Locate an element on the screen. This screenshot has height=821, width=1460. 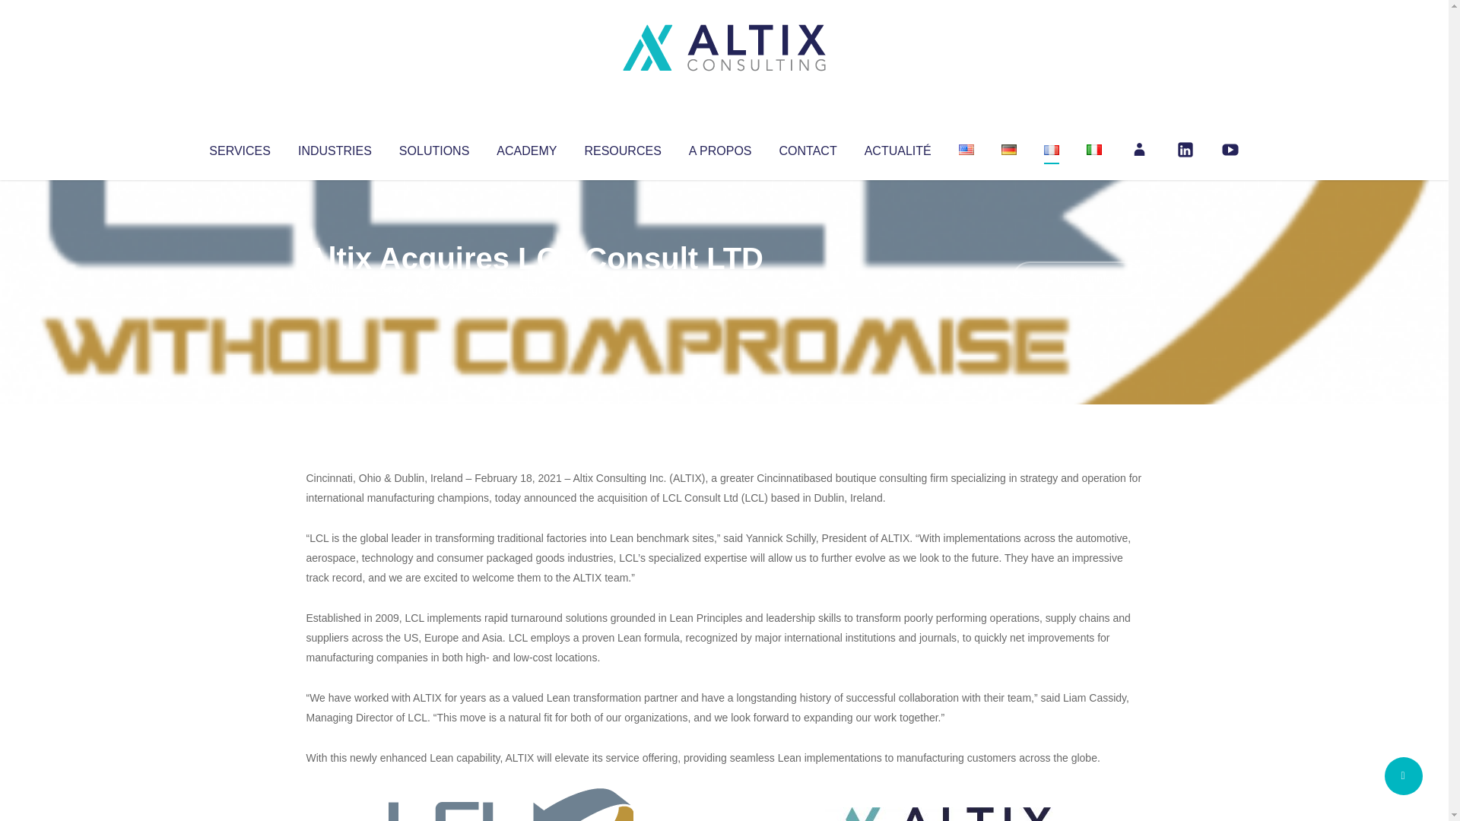
Articles par Altix is located at coordinates (335, 289).